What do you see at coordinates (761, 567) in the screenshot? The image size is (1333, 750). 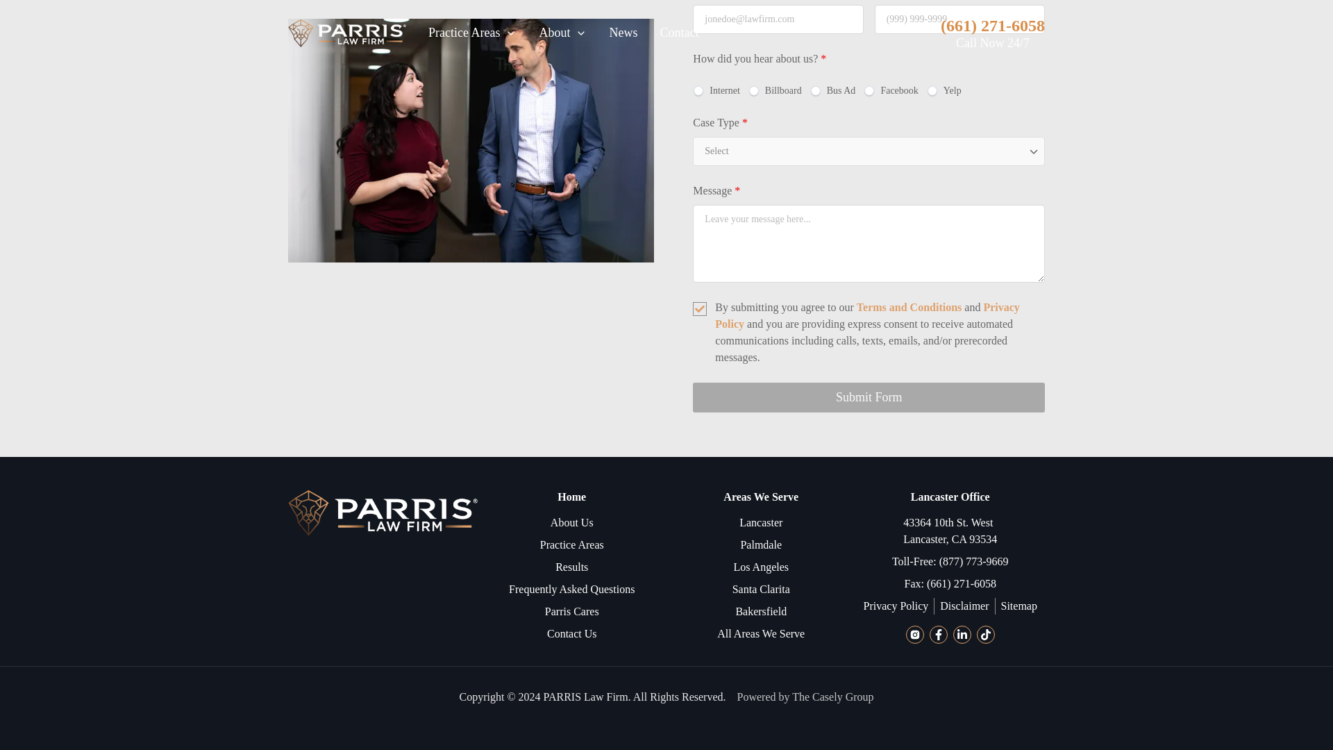 I see `Los Angeles` at bounding box center [761, 567].